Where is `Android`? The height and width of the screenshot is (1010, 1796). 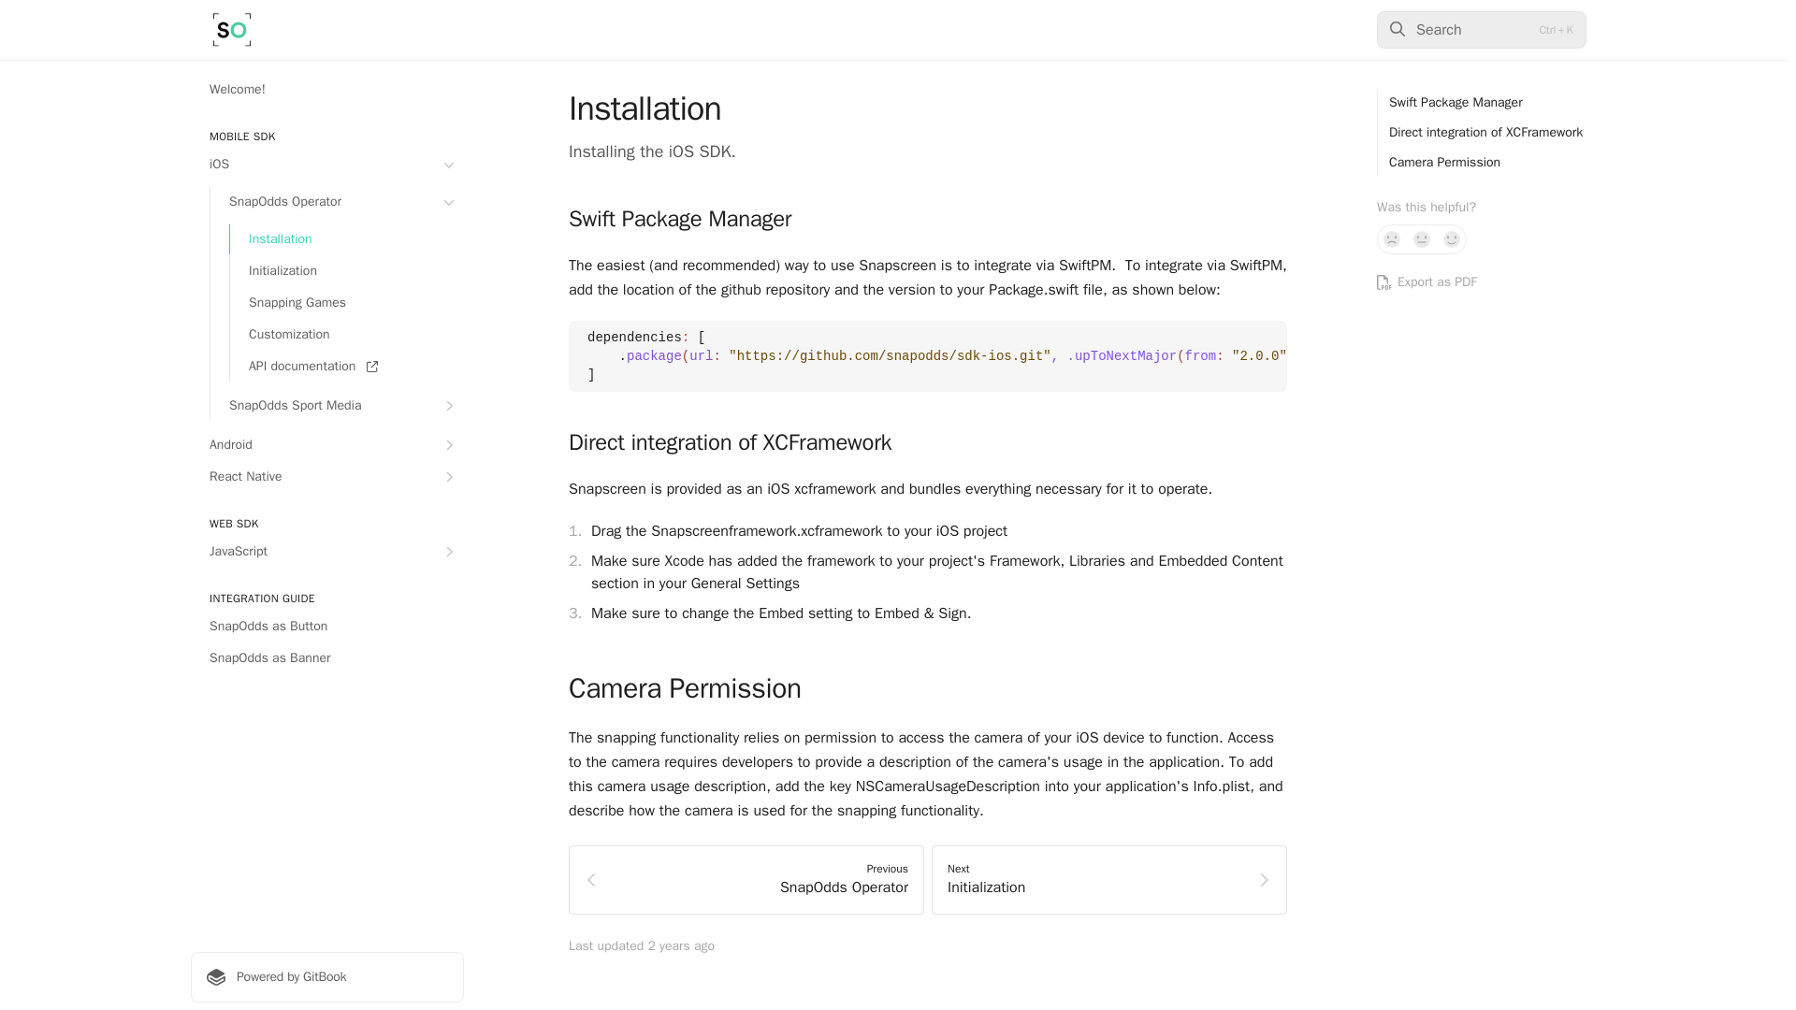
Android is located at coordinates (326, 445).